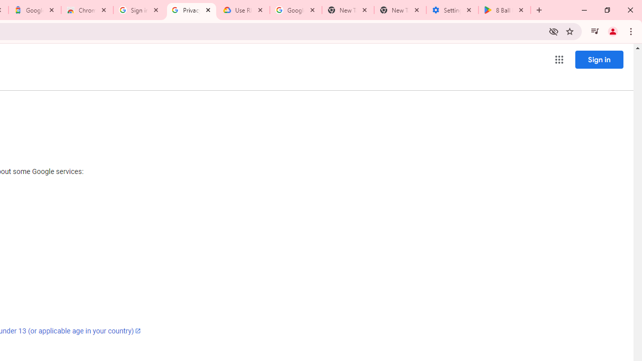  What do you see at coordinates (400, 10) in the screenshot?
I see `New Tab` at bounding box center [400, 10].